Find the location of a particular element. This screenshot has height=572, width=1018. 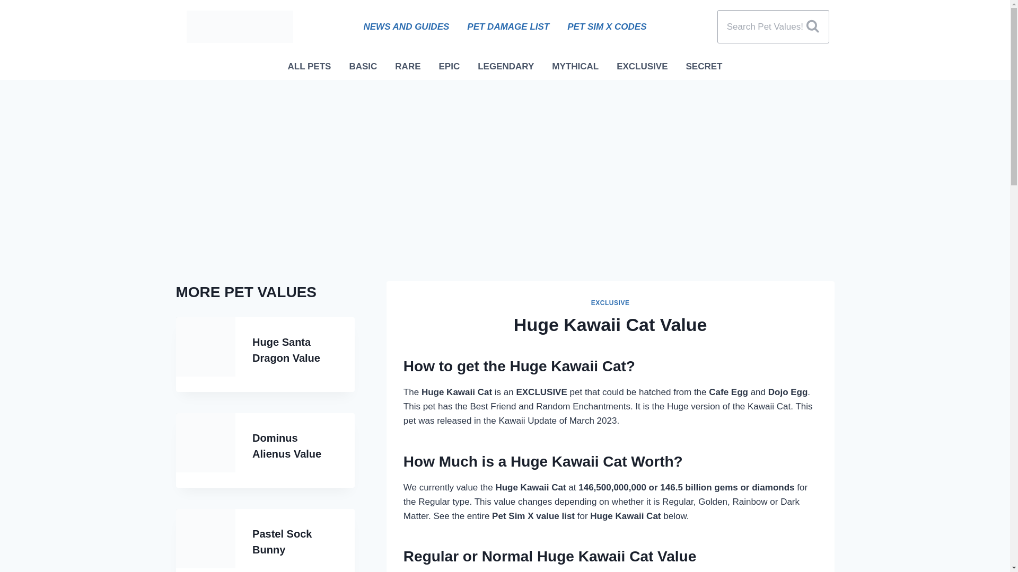

PET SIM X CODES is located at coordinates (607, 26).